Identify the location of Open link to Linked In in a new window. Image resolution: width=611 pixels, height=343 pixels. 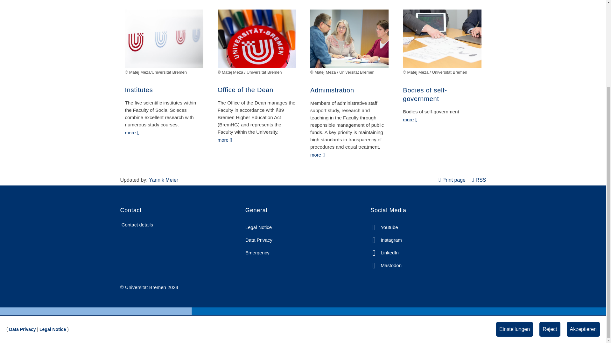
(384, 253).